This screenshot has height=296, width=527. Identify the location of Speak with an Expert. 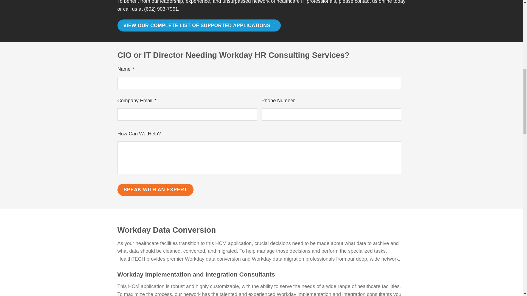
(156, 190).